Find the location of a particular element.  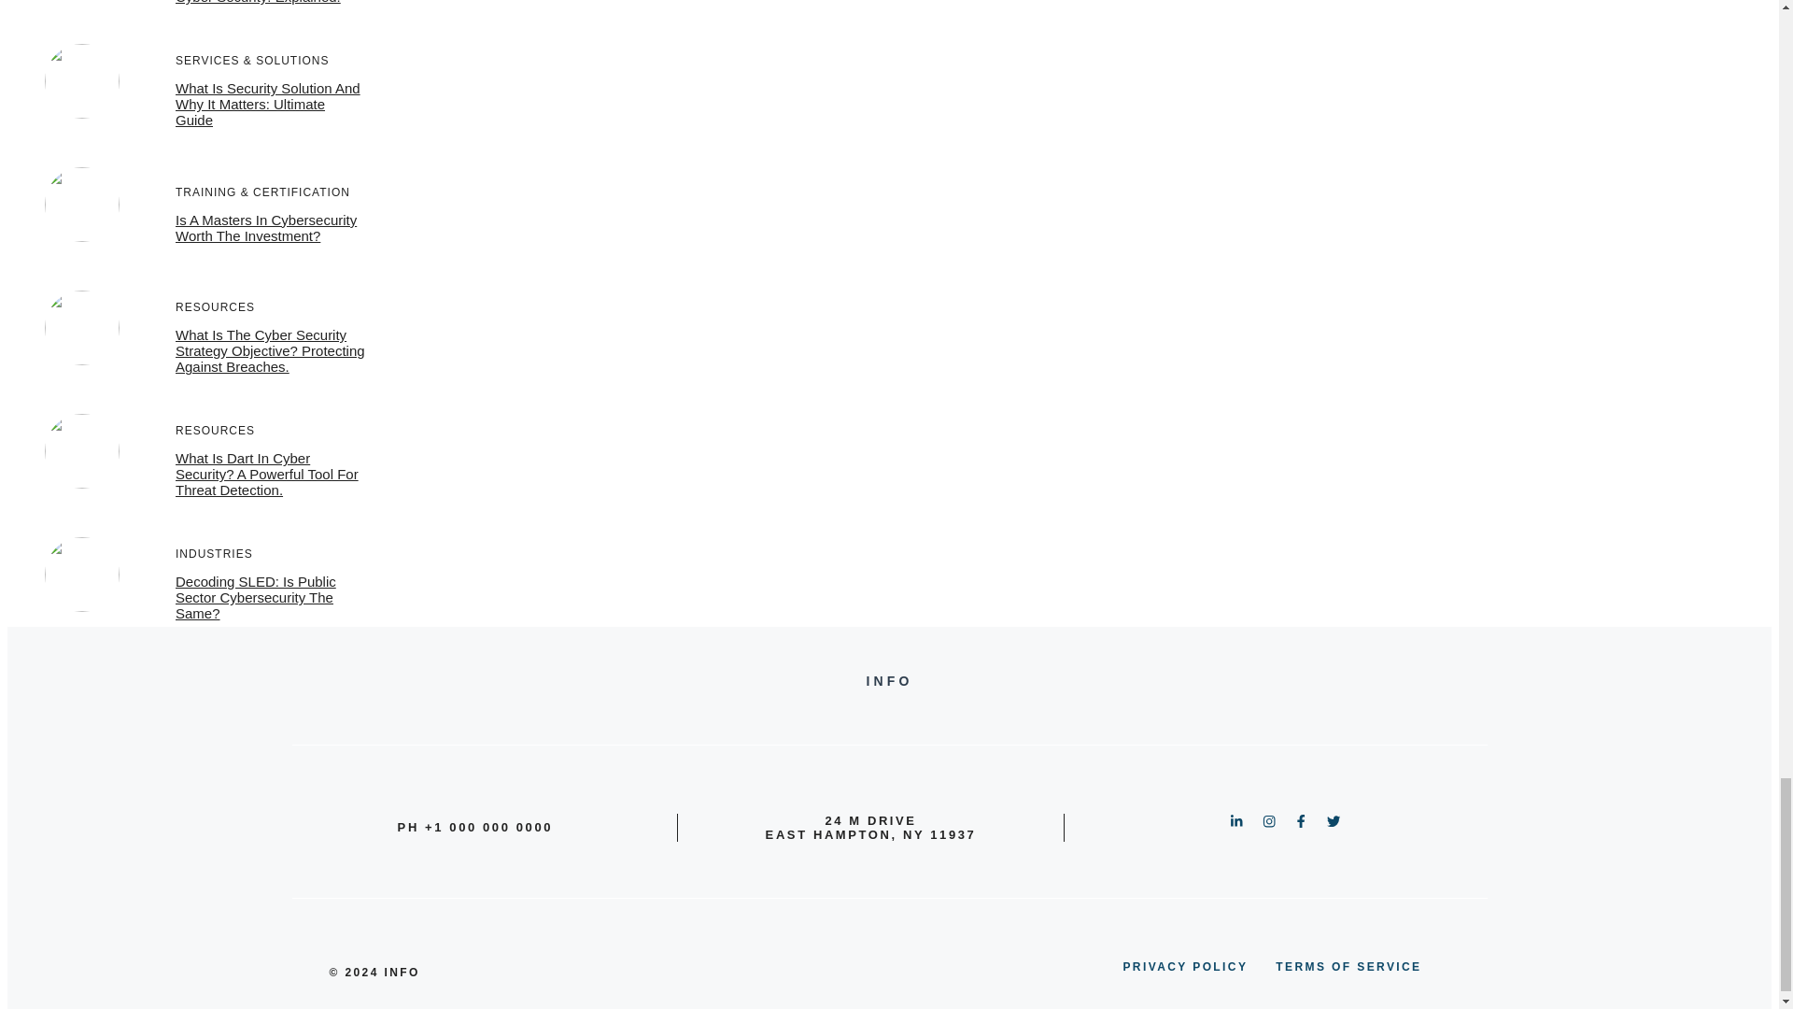

Decoding SLED: Is Public Sector Cybersecurity The Same? is located at coordinates (256, 598).